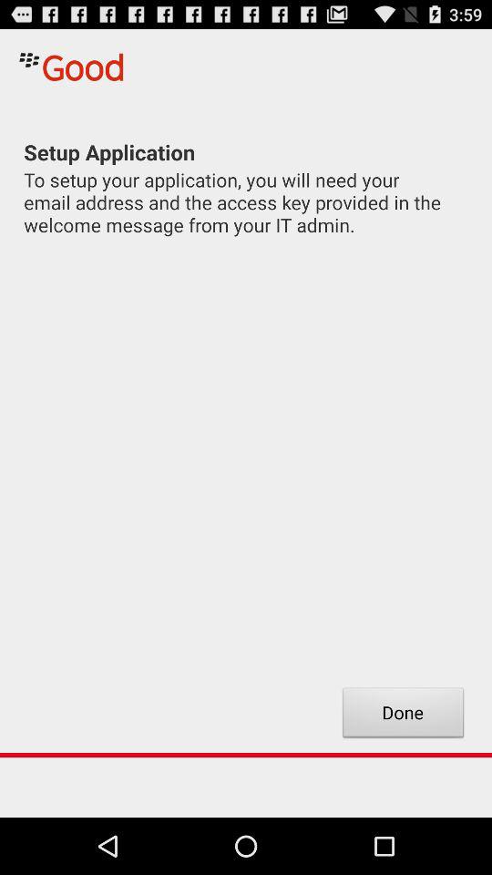 The width and height of the screenshot is (492, 875). I want to click on turn on item at the bottom right corner, so click(403, 715).